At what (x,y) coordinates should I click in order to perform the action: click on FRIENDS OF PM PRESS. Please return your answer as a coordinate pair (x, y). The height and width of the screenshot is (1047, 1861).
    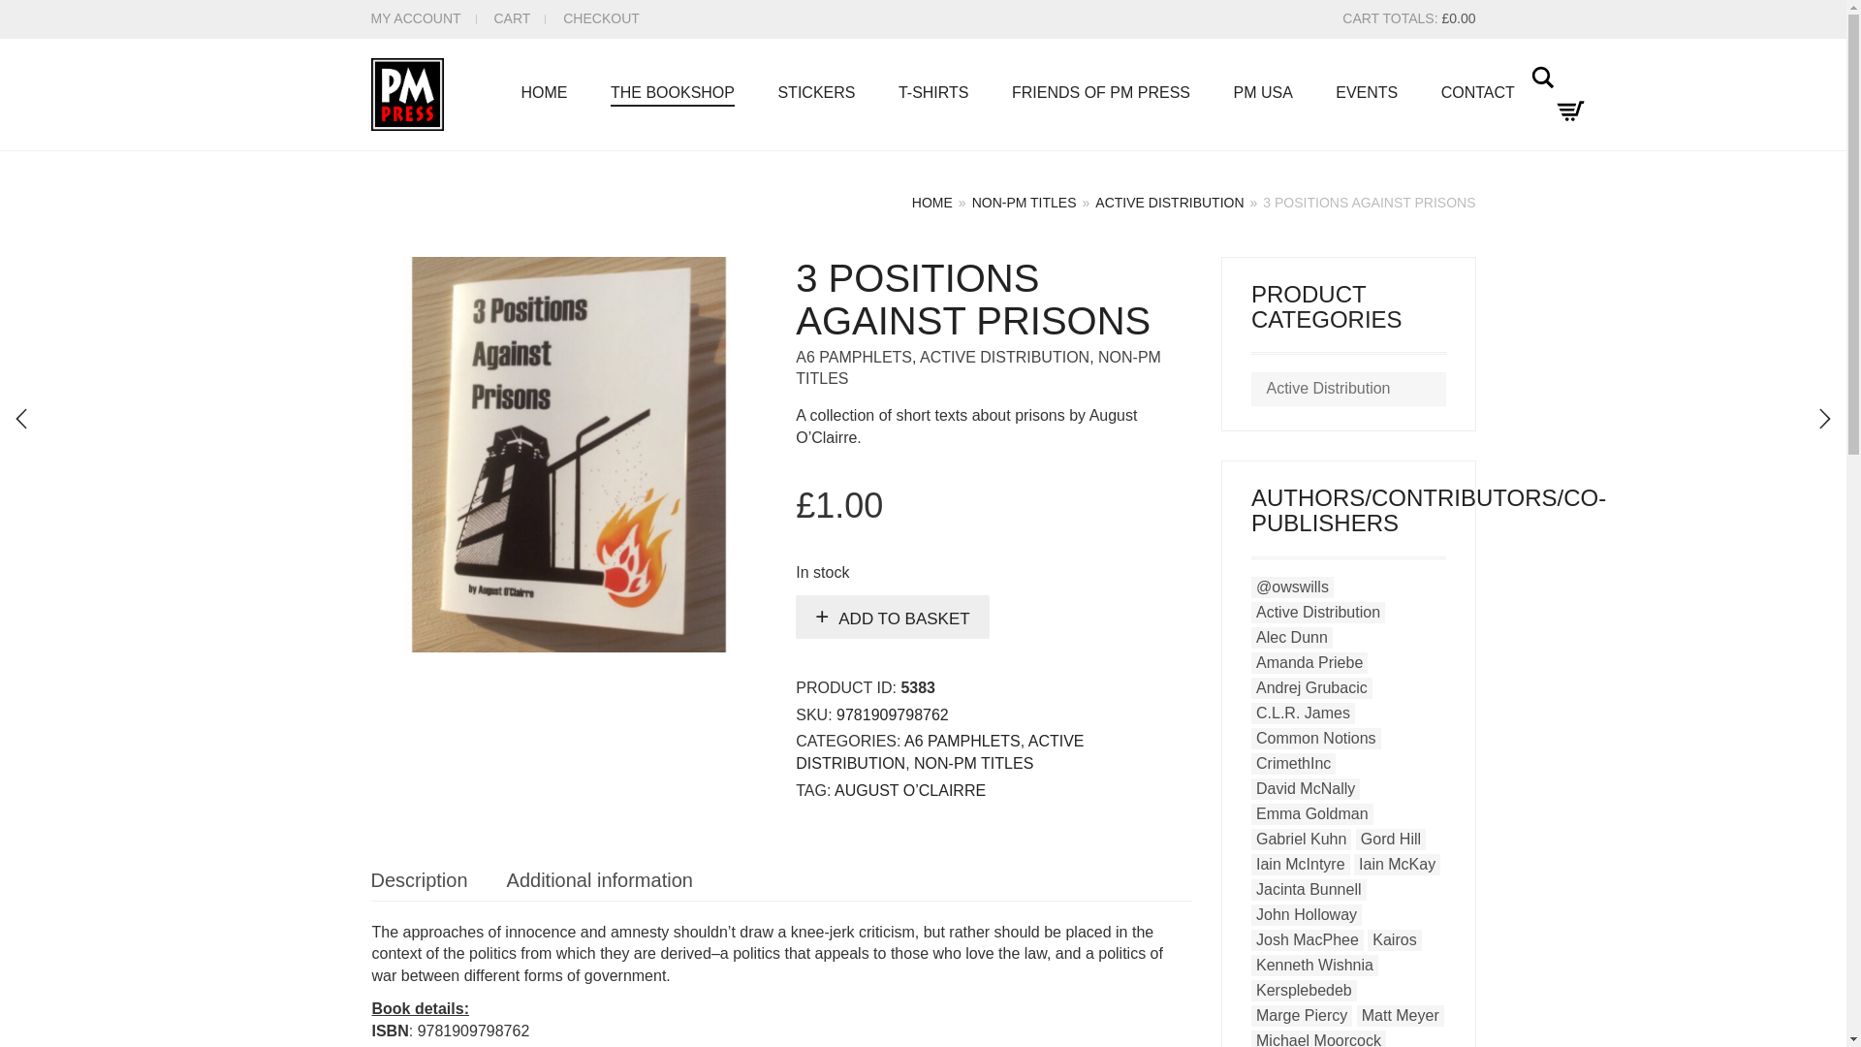
    Looking at the image, I should click on (1101, 95).